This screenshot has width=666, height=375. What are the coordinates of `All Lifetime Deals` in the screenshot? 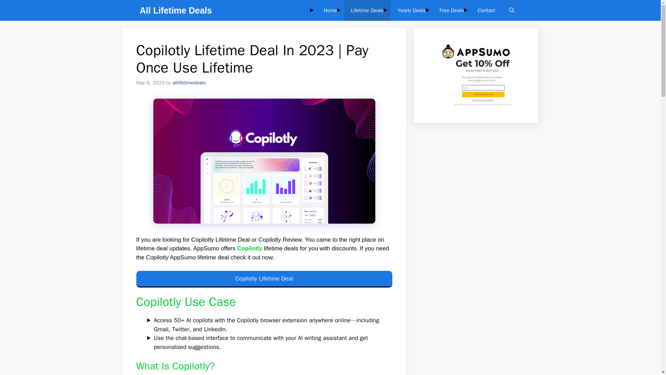 It's located at (176, 10).